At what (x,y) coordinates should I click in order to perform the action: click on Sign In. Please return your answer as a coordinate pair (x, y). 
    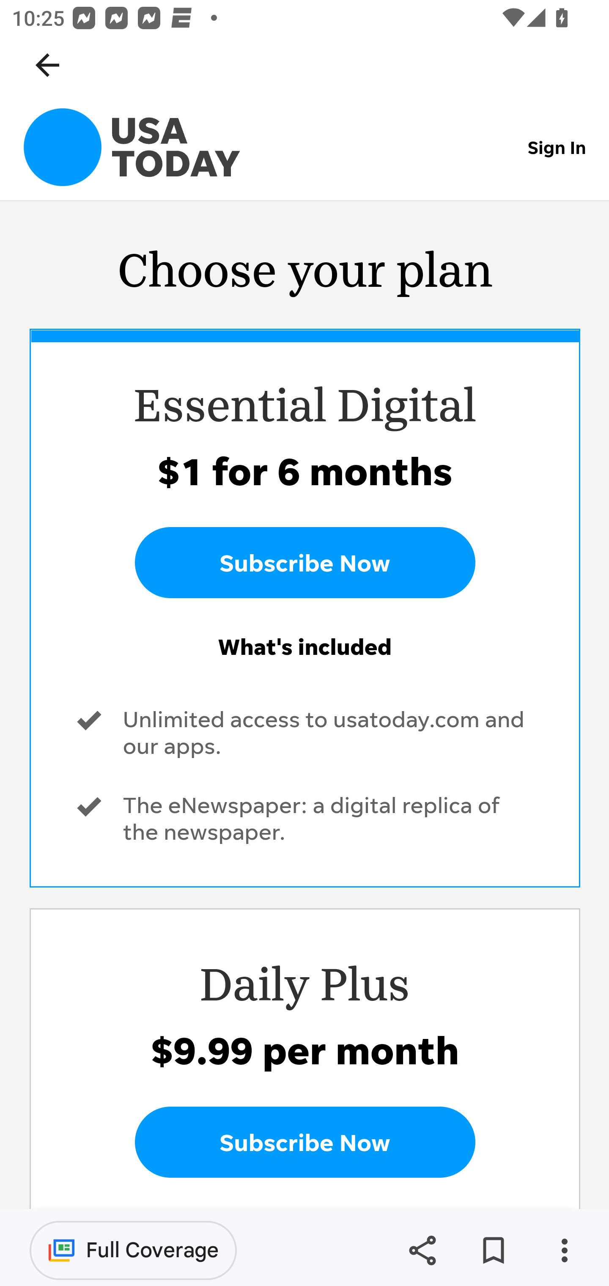
    Looking at the image, I should click on (557, 147).